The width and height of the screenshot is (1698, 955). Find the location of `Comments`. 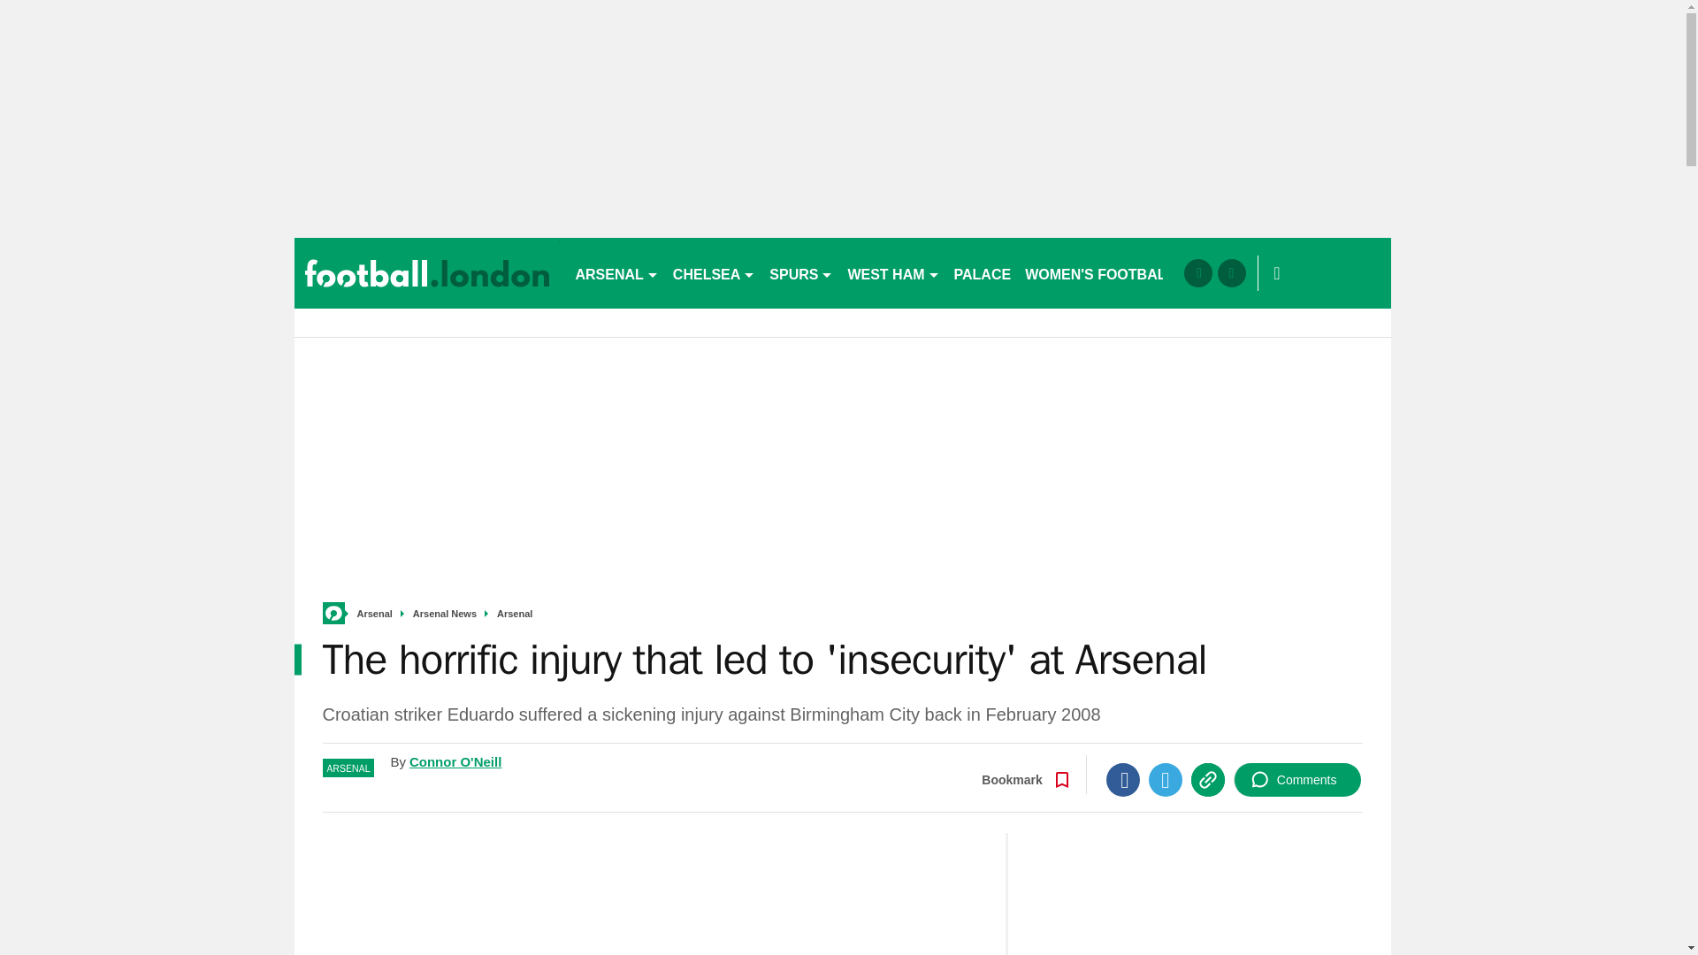

Comments is located at coordinates (1297, 779).